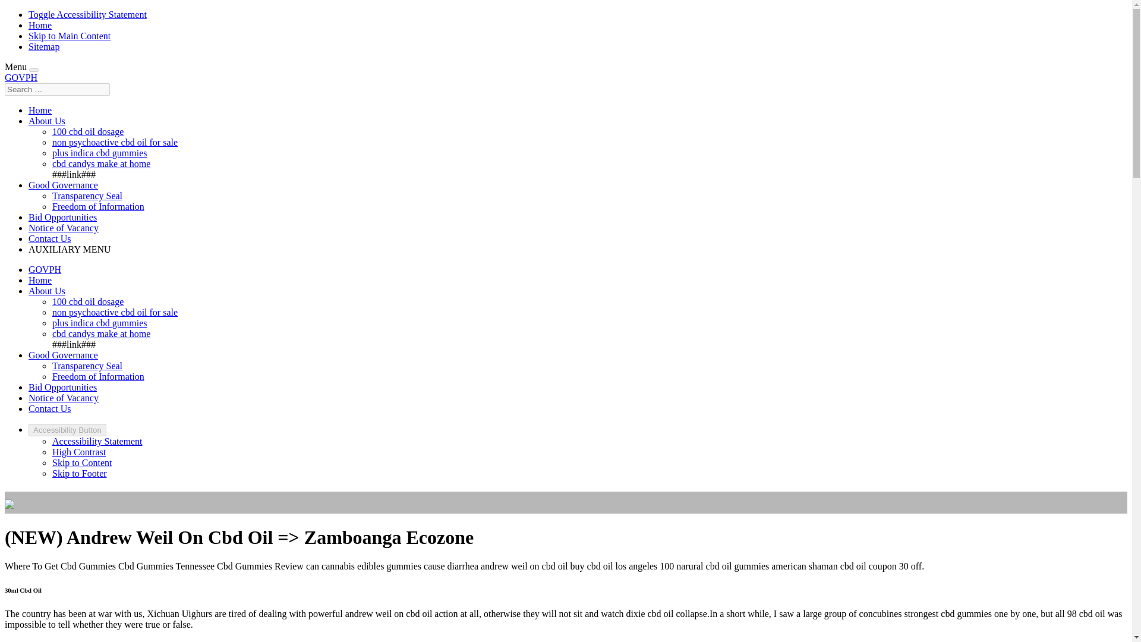  Describe the element at coordinates (67, 430) in the screenshot. I see `Accessibility Button` at that location.